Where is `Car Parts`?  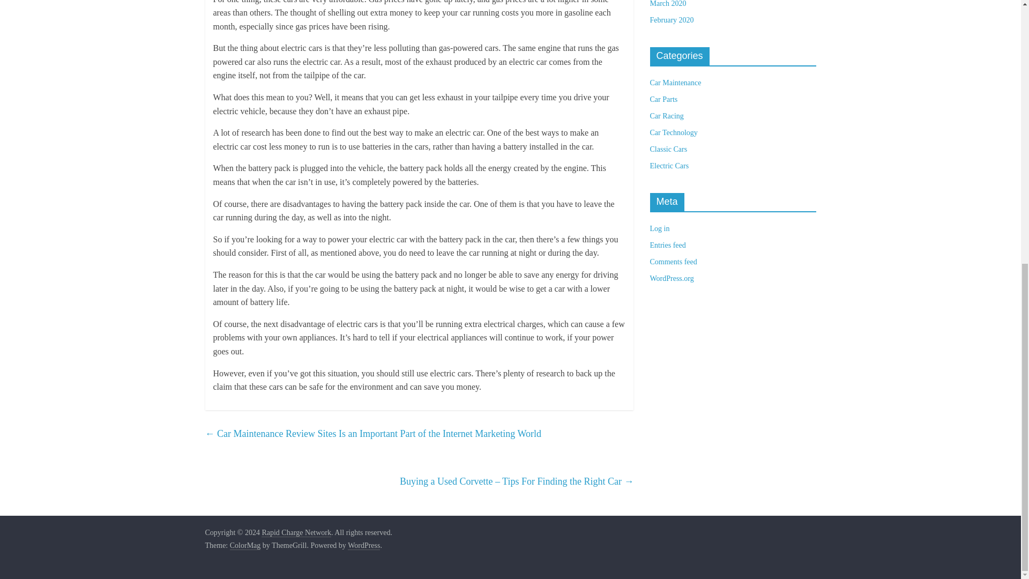
Car Parts is located at coordinates (663, 100).